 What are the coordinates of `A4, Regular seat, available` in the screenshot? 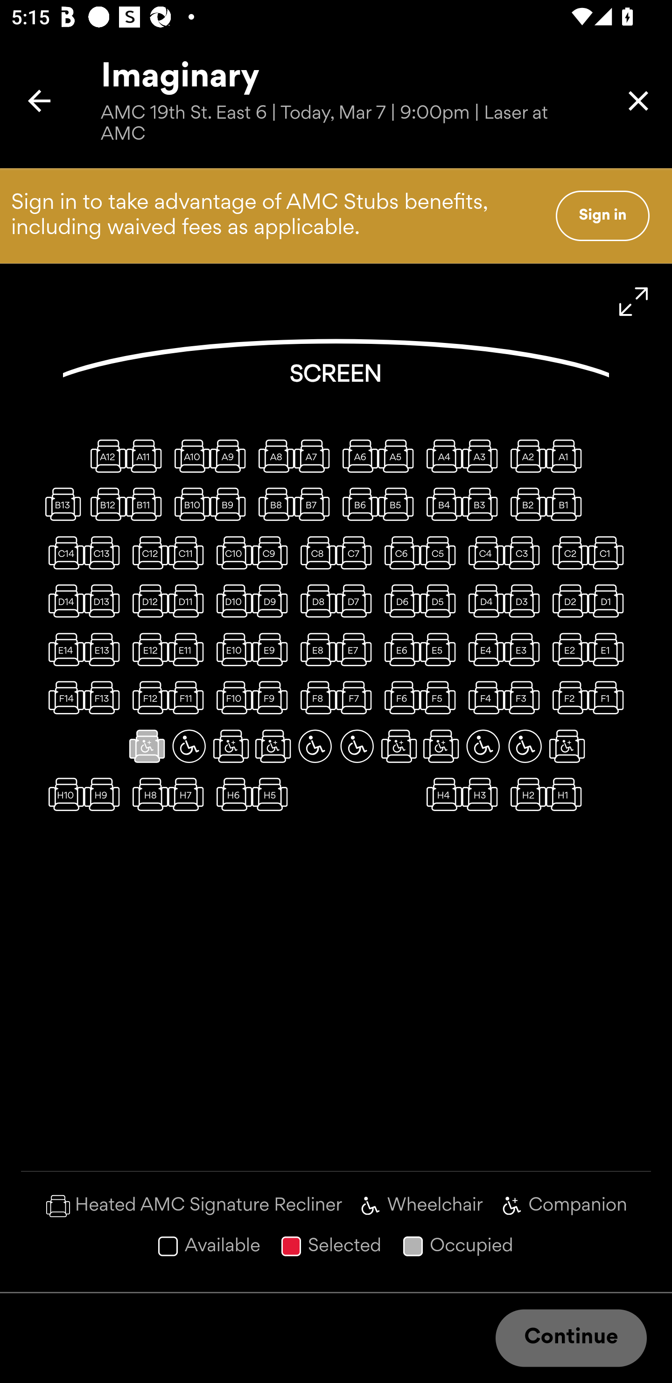 It's located at (441, 456).